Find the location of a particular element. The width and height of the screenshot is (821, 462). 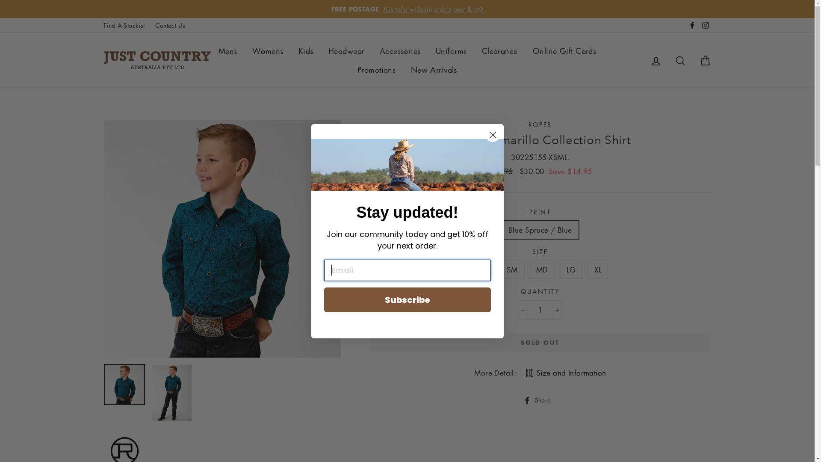

Skip to content is located at coordinates (0, 0).